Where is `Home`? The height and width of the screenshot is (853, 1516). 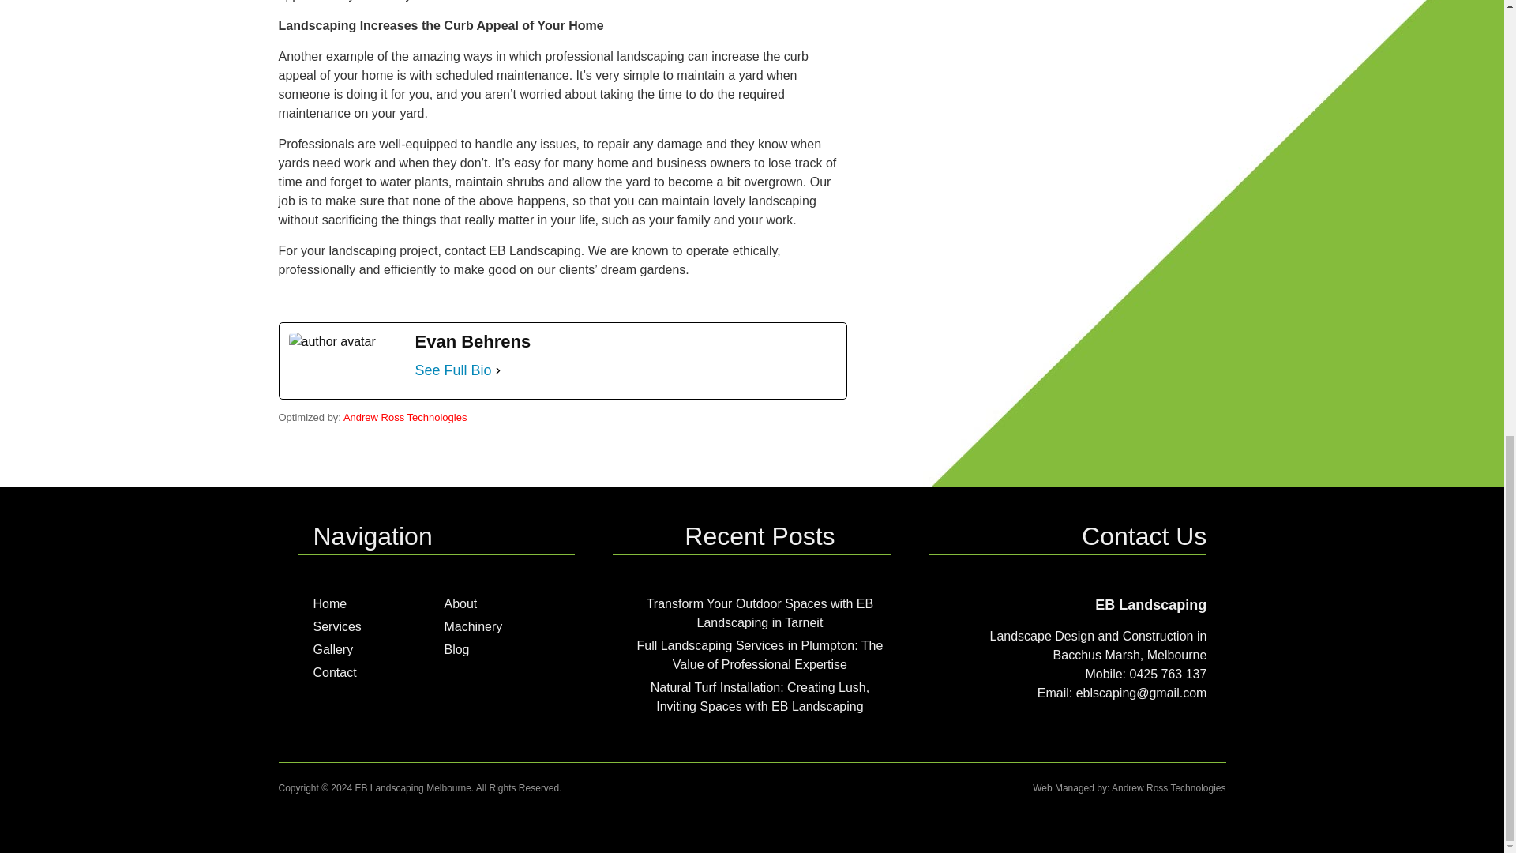
Home is located at coordinates (329, 603).